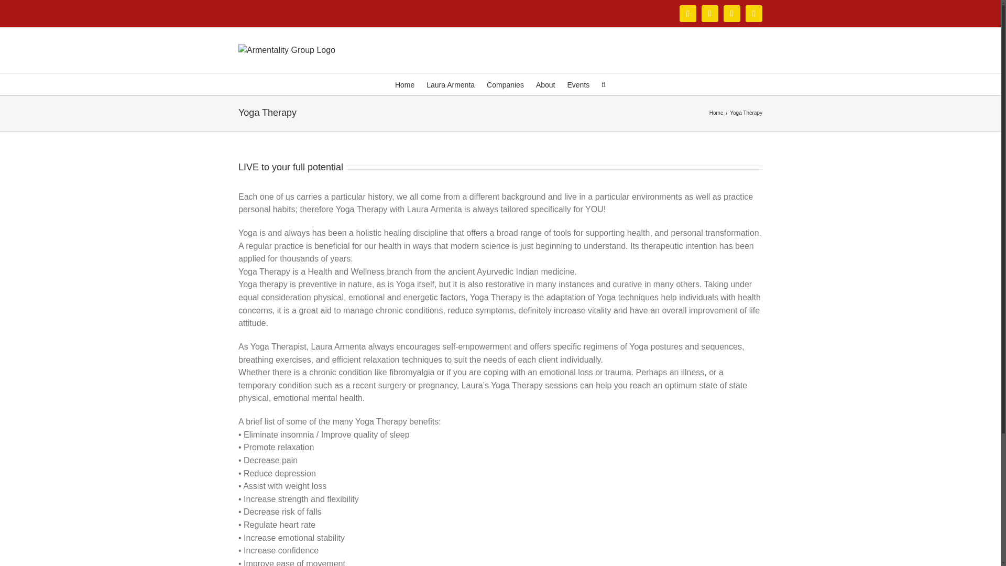 Image resolution: width=1006 pixels, height=566 pixels. I want to click on Events, so click(578, 84).